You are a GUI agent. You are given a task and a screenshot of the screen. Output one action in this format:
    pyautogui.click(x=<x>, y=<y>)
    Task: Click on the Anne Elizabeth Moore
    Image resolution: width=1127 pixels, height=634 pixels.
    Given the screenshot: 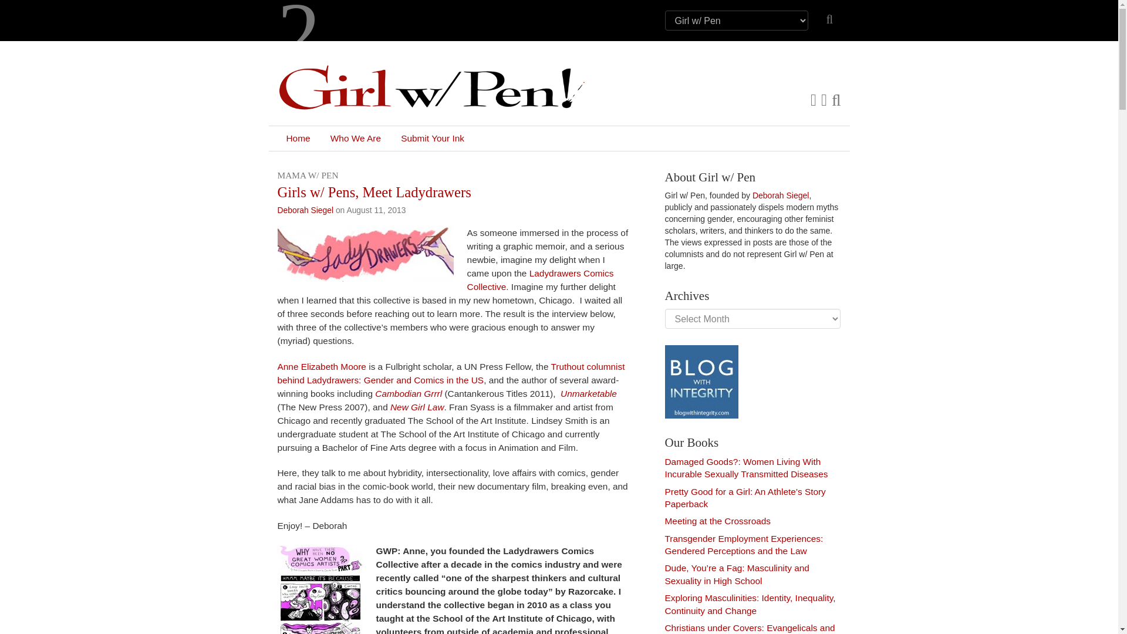 What is the action you would take?
    pyautogui.click(x=321, y=366)
    